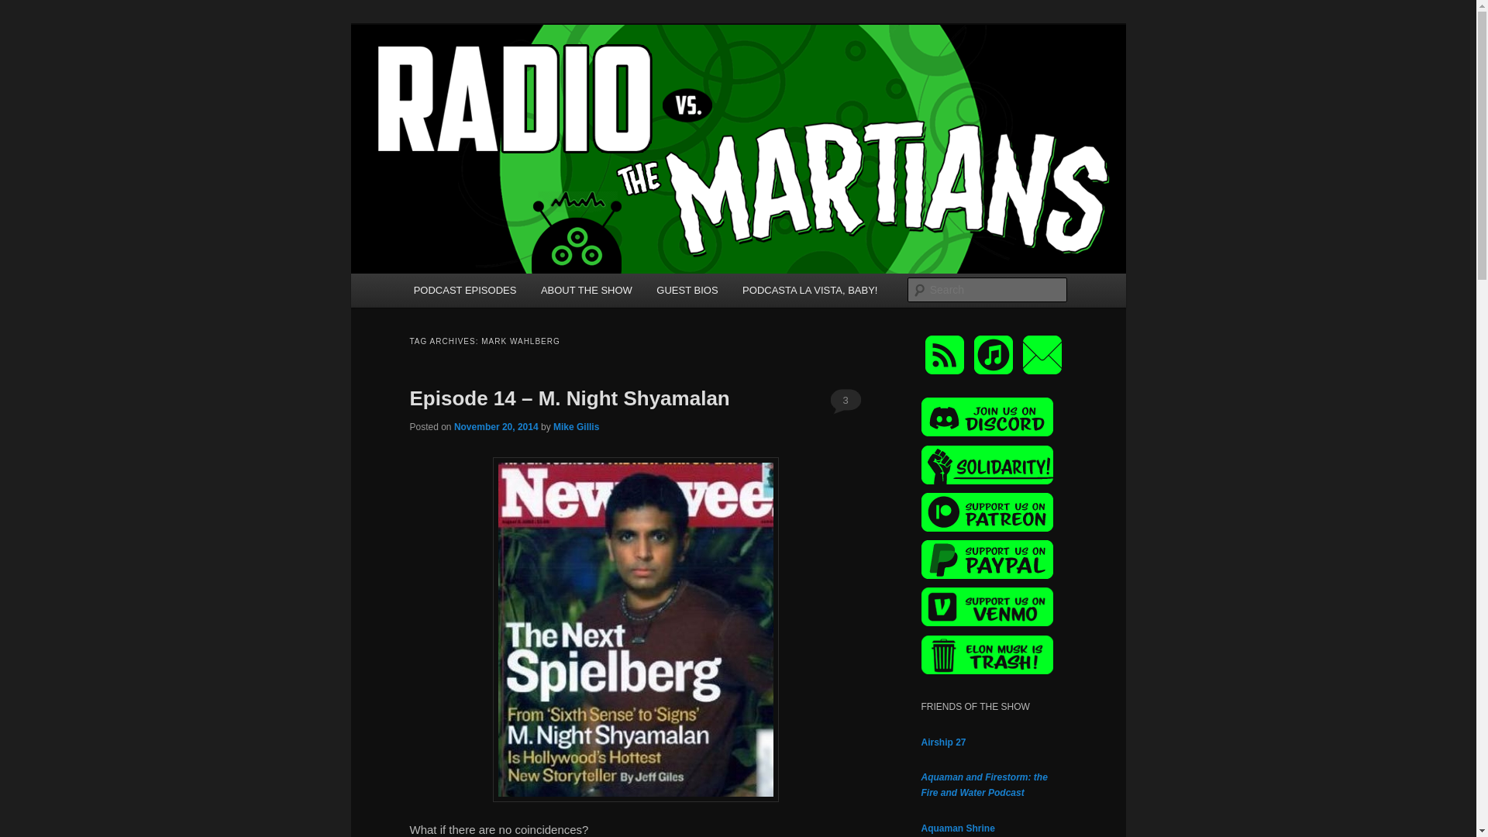 The height and width of the screenshot is (837, 1488). I want to click on Mike Gillis, so click(577, 427).